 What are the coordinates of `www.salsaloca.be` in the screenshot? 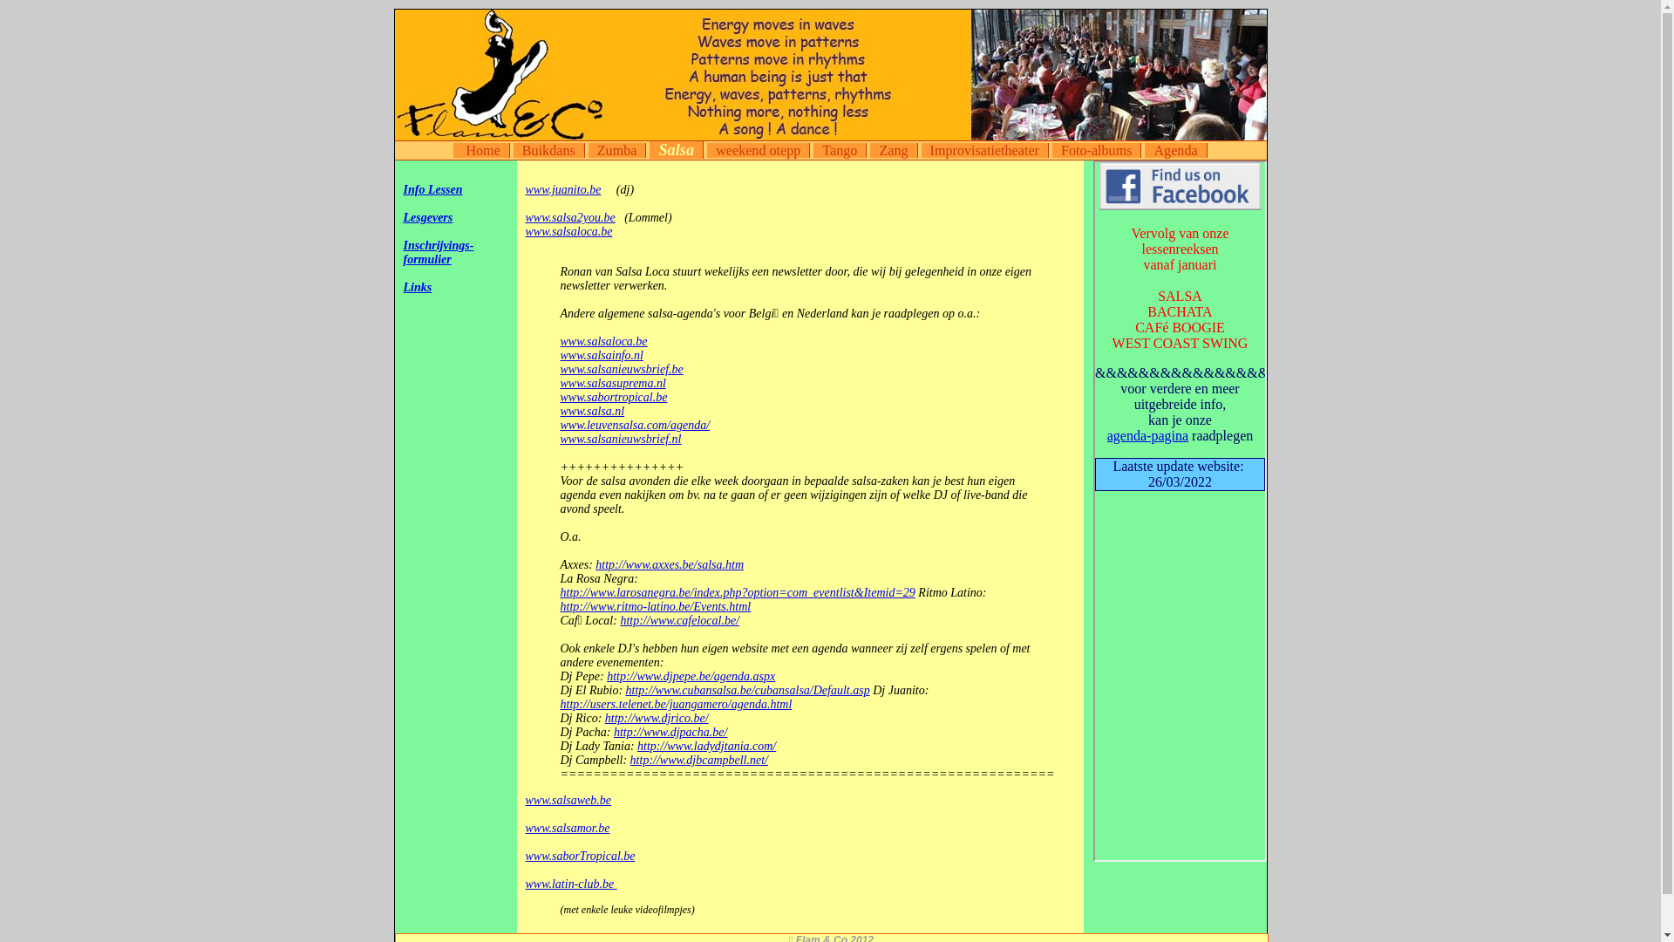 It's located at (568, 232).